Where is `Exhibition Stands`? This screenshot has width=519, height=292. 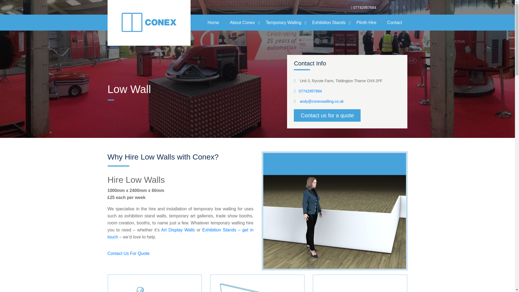 Exhibition Stands is located at coordinates (329, 22).